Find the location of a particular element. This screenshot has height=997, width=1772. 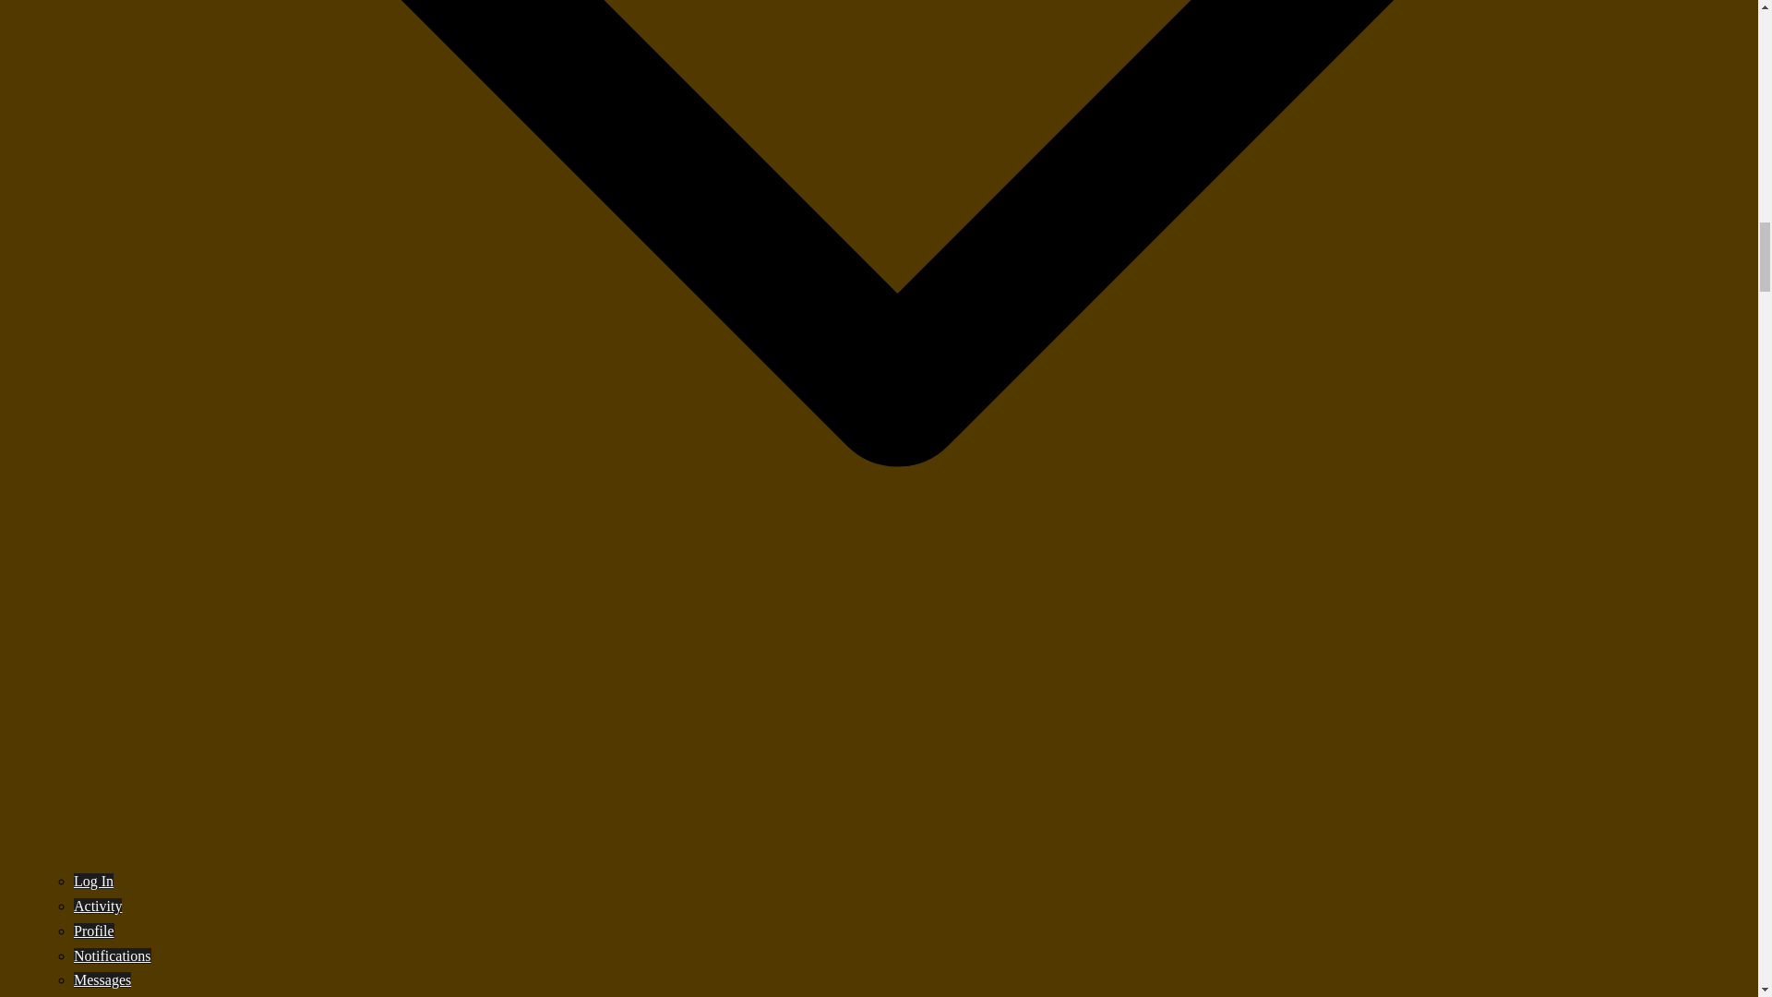

Log In is located at coordinates (93, 881).